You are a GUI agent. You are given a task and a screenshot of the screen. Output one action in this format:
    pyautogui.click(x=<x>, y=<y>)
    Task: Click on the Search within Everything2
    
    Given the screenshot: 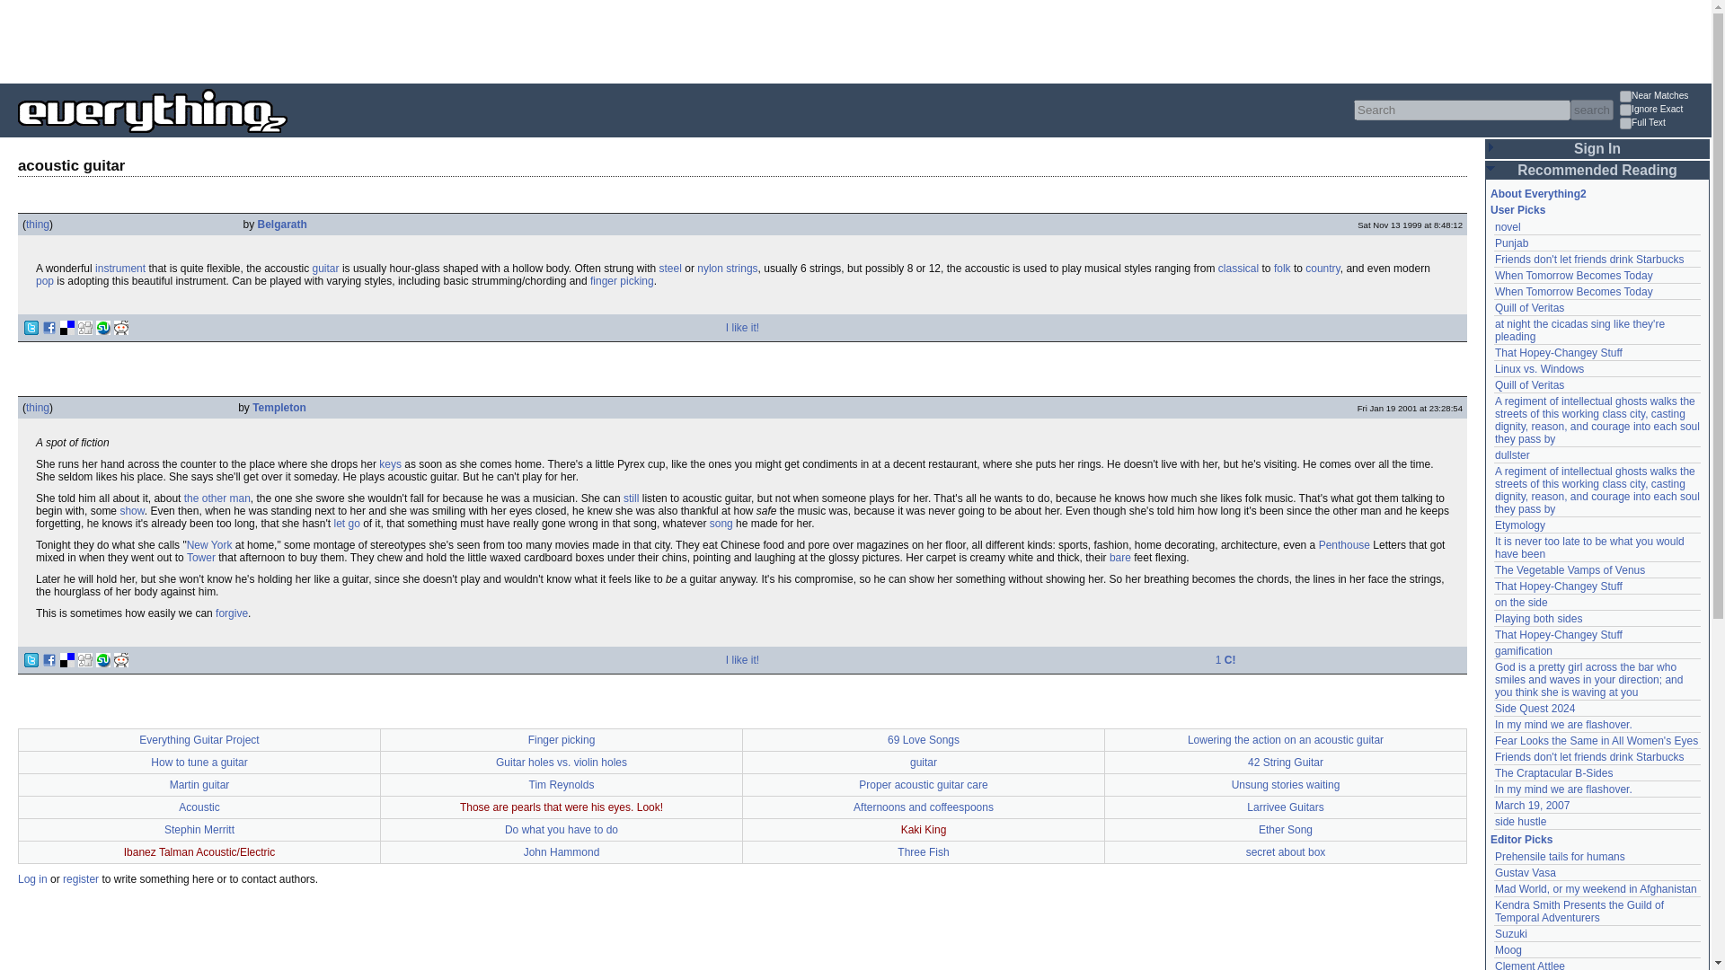 What is the action you would take?
    pyautogui.click(x=1591, y=110)
    